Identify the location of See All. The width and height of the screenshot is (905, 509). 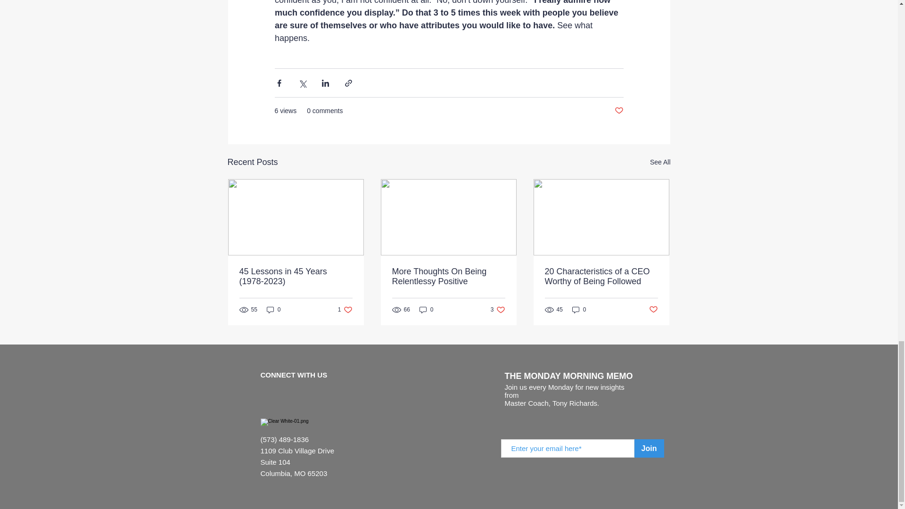
(660, 162).